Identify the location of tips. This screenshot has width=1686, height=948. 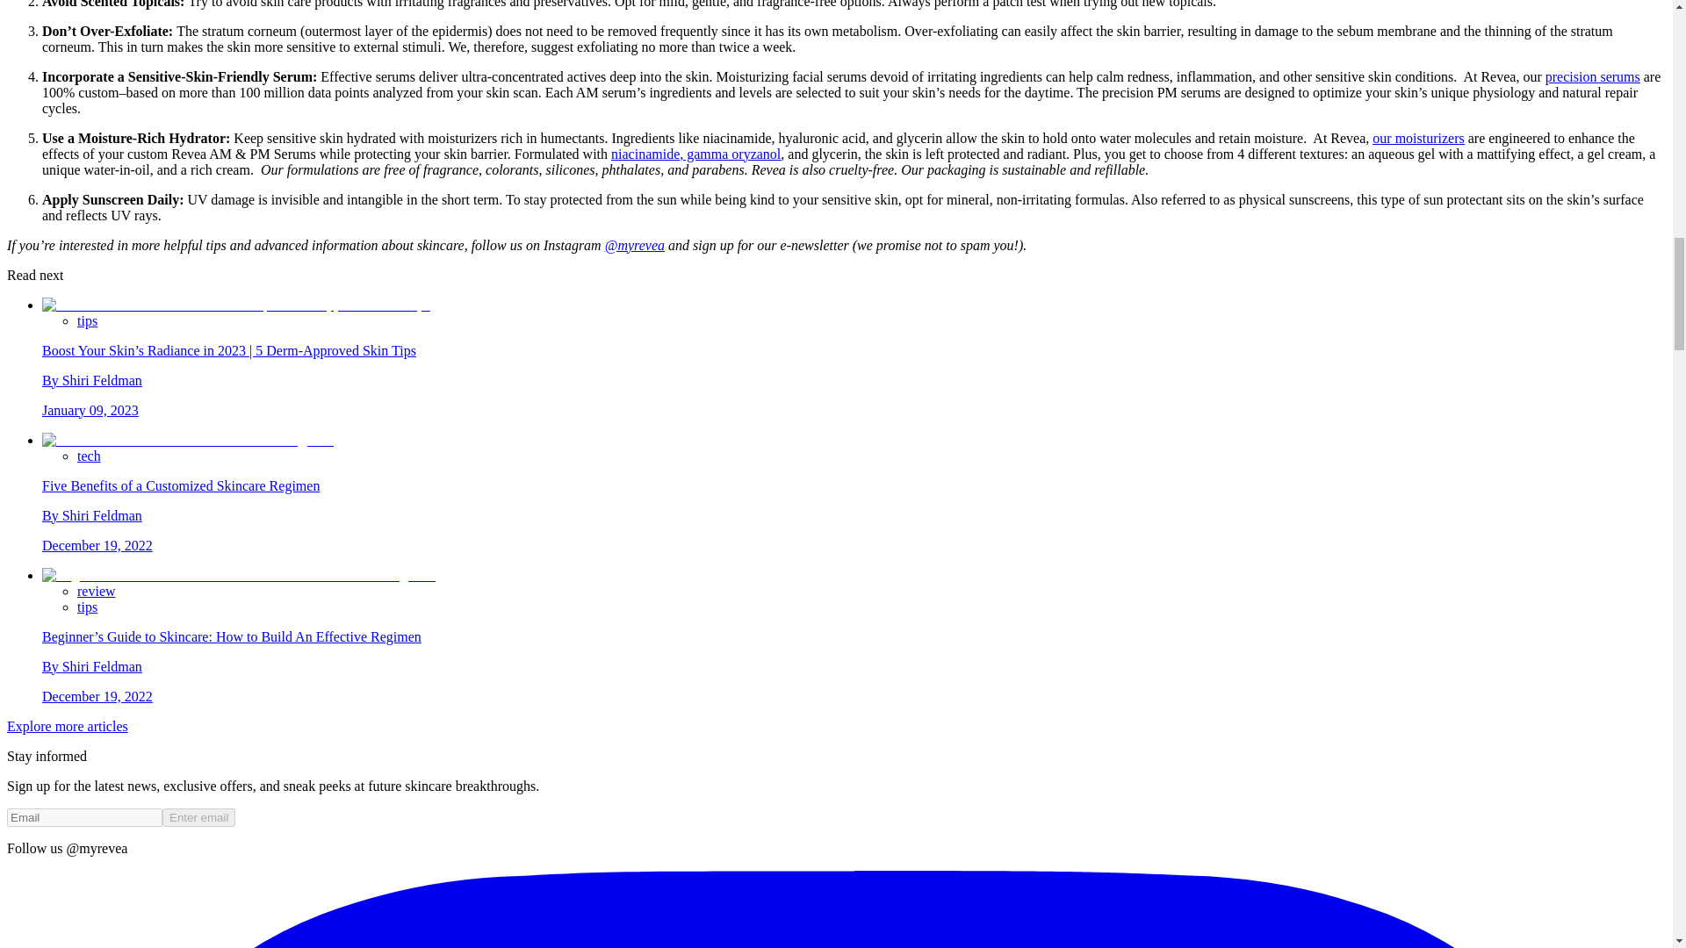
(88, 606).